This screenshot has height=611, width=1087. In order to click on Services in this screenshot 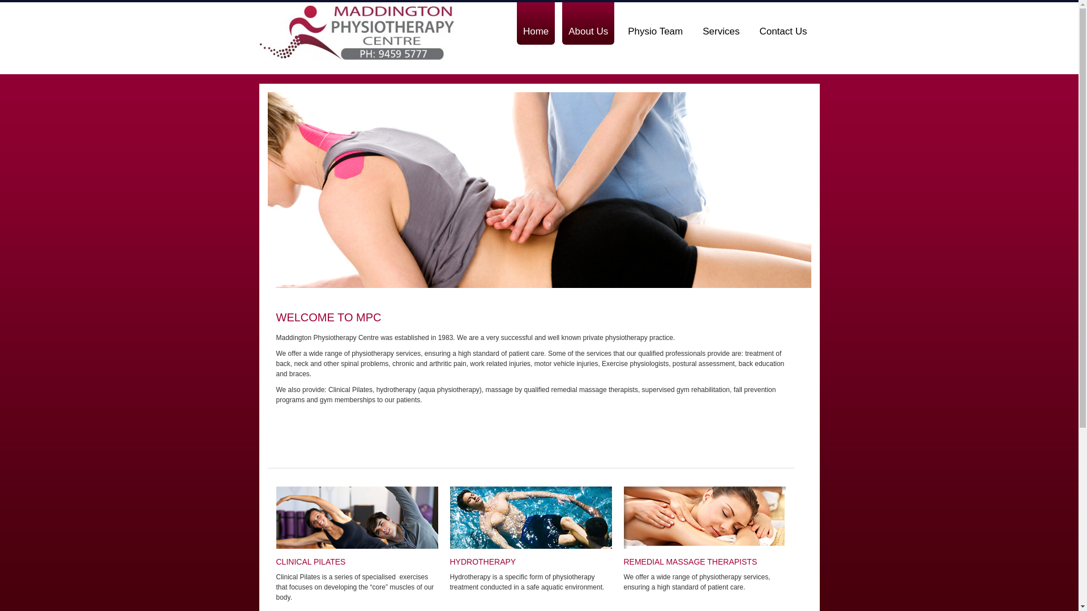, I will do `click(721, 24)`.